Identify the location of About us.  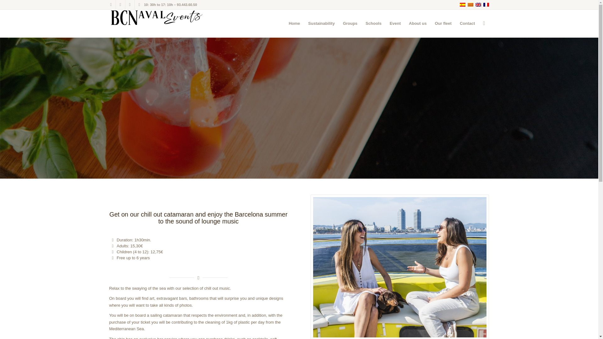
(417, 23).